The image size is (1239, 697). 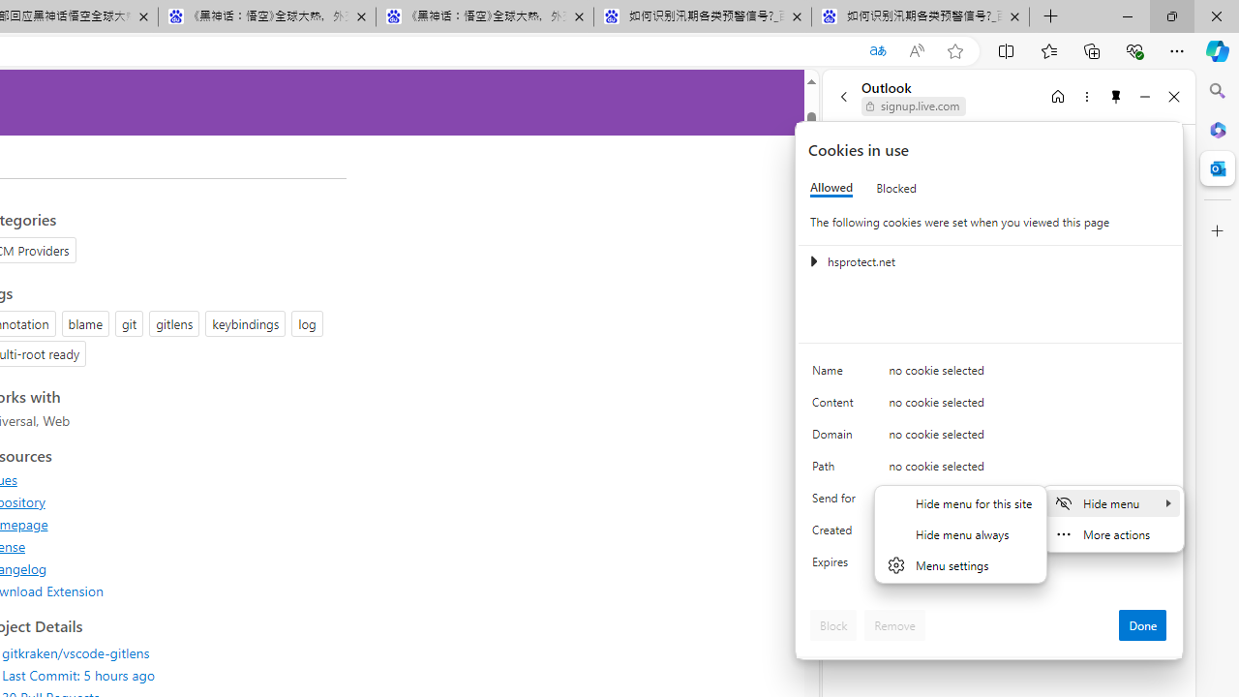 I want to click on Domain, so click(x=836, y=438).